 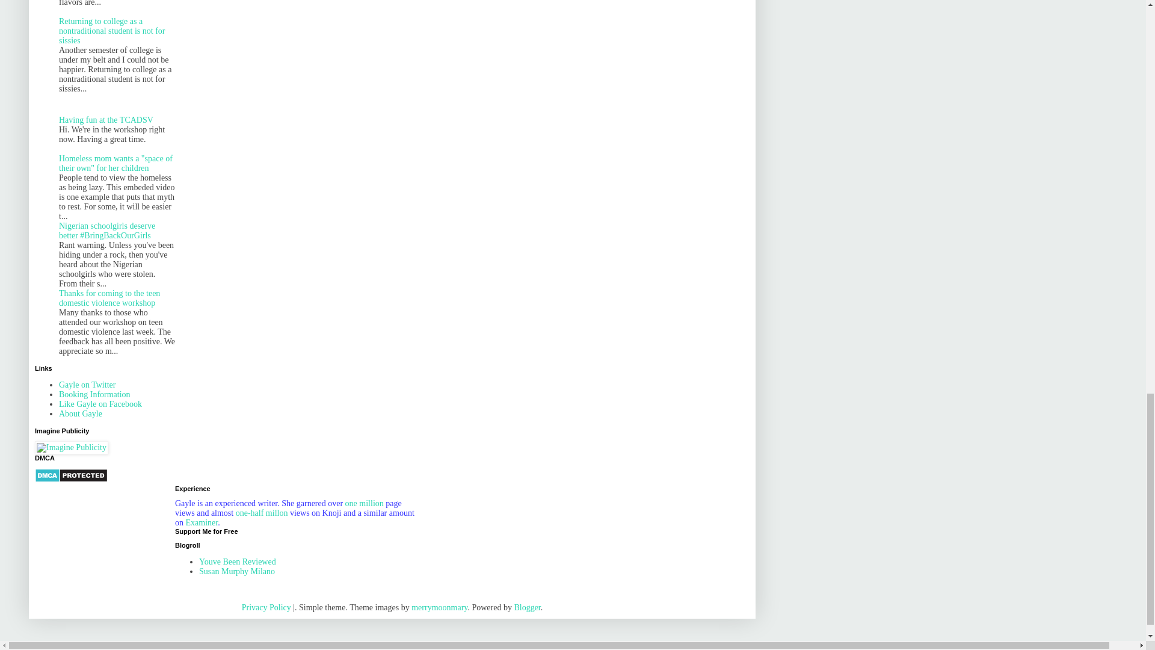 What do you see at coordinates (115, 163) in the screenshot?
I see `Homeless mom wants a "space of their own" for her children` at bounding box center [115, 163].